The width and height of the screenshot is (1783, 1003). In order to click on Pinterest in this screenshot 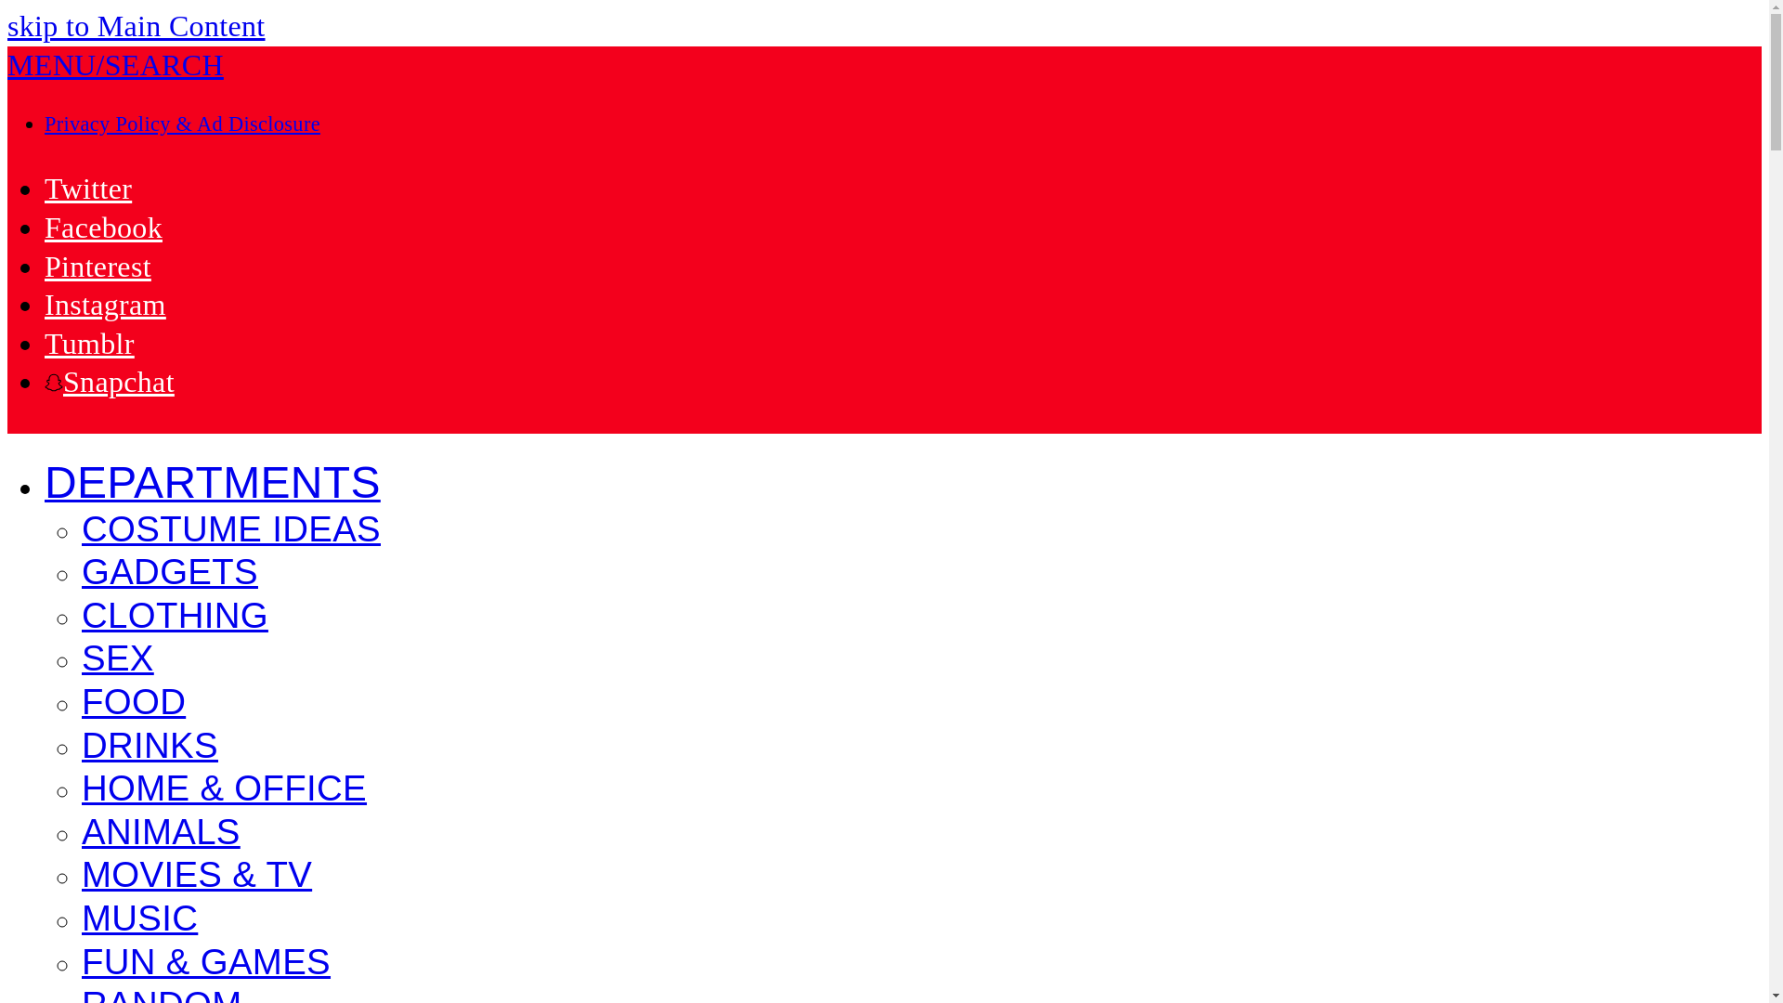, I will do `click(98, 266)`.